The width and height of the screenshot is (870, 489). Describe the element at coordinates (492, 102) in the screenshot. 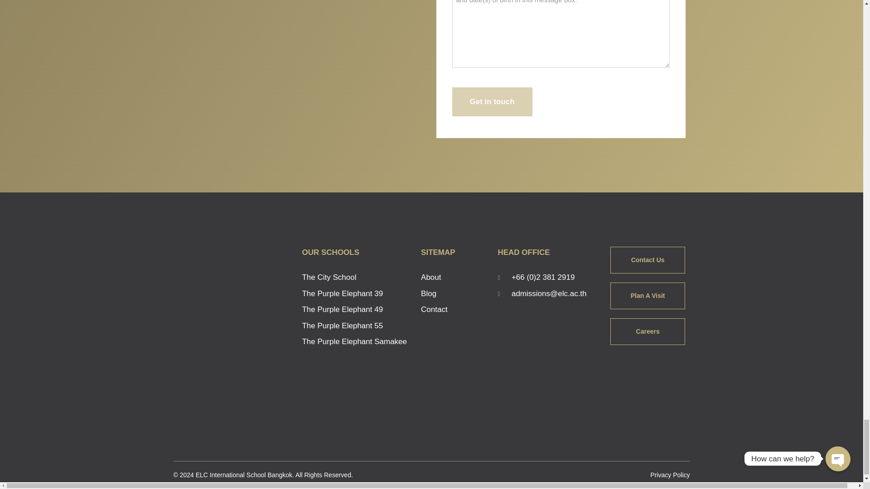

I see `Get in touch` at that location.